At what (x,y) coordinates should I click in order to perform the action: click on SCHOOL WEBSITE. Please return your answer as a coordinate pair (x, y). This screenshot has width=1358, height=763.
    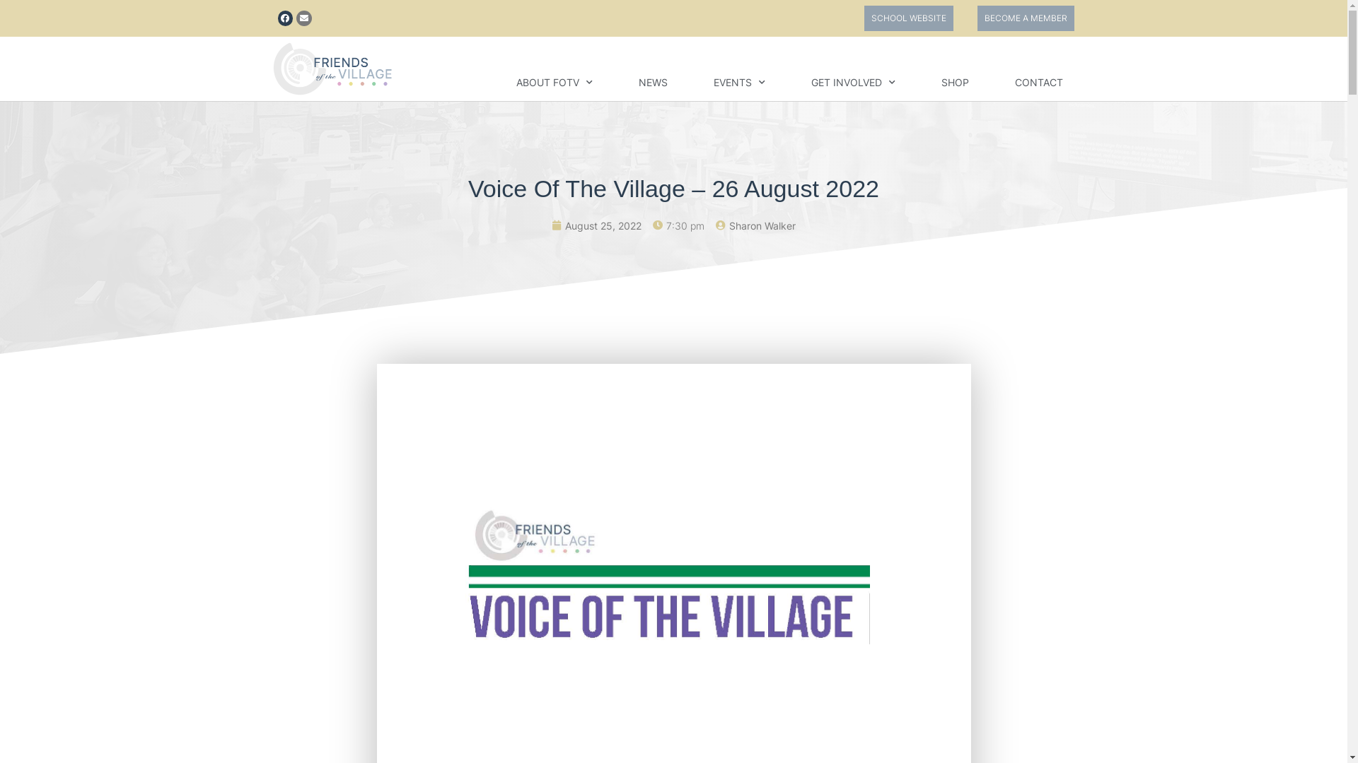
    Looking at the image, I should click on (909, 18).